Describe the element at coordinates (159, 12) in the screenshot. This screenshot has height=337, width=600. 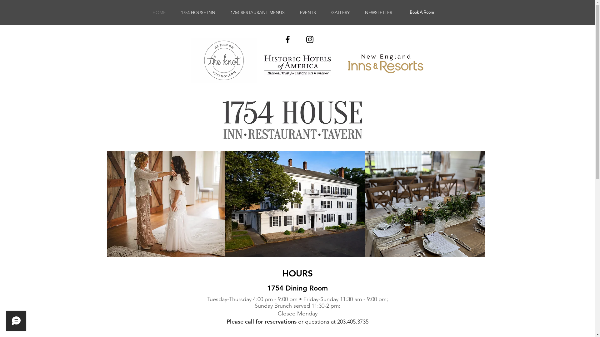
I see `HOME` at that location.